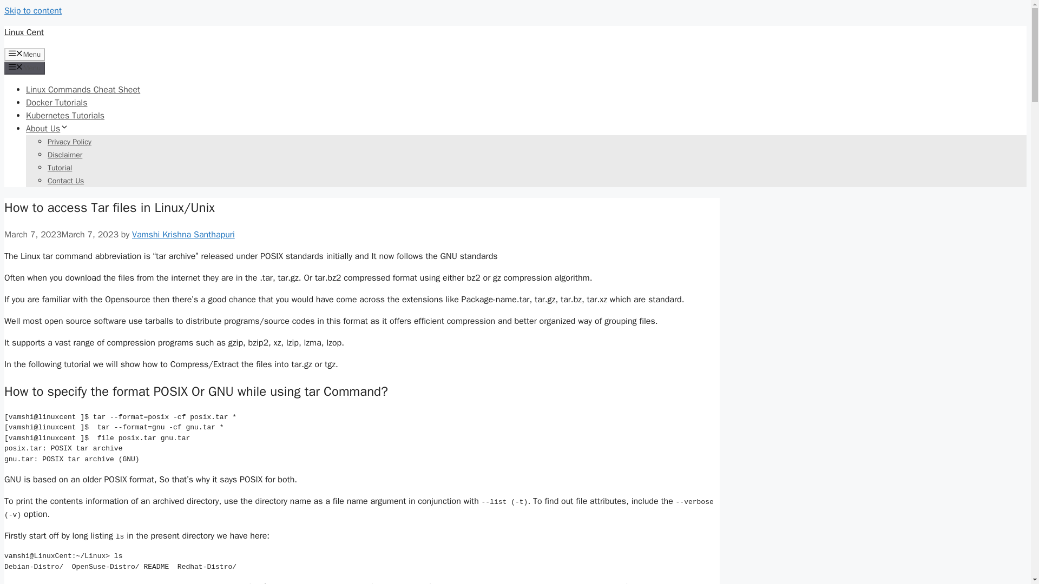 This screenshot has width=1039, height=584. I want to click on Tutorial, so click(60, 168).